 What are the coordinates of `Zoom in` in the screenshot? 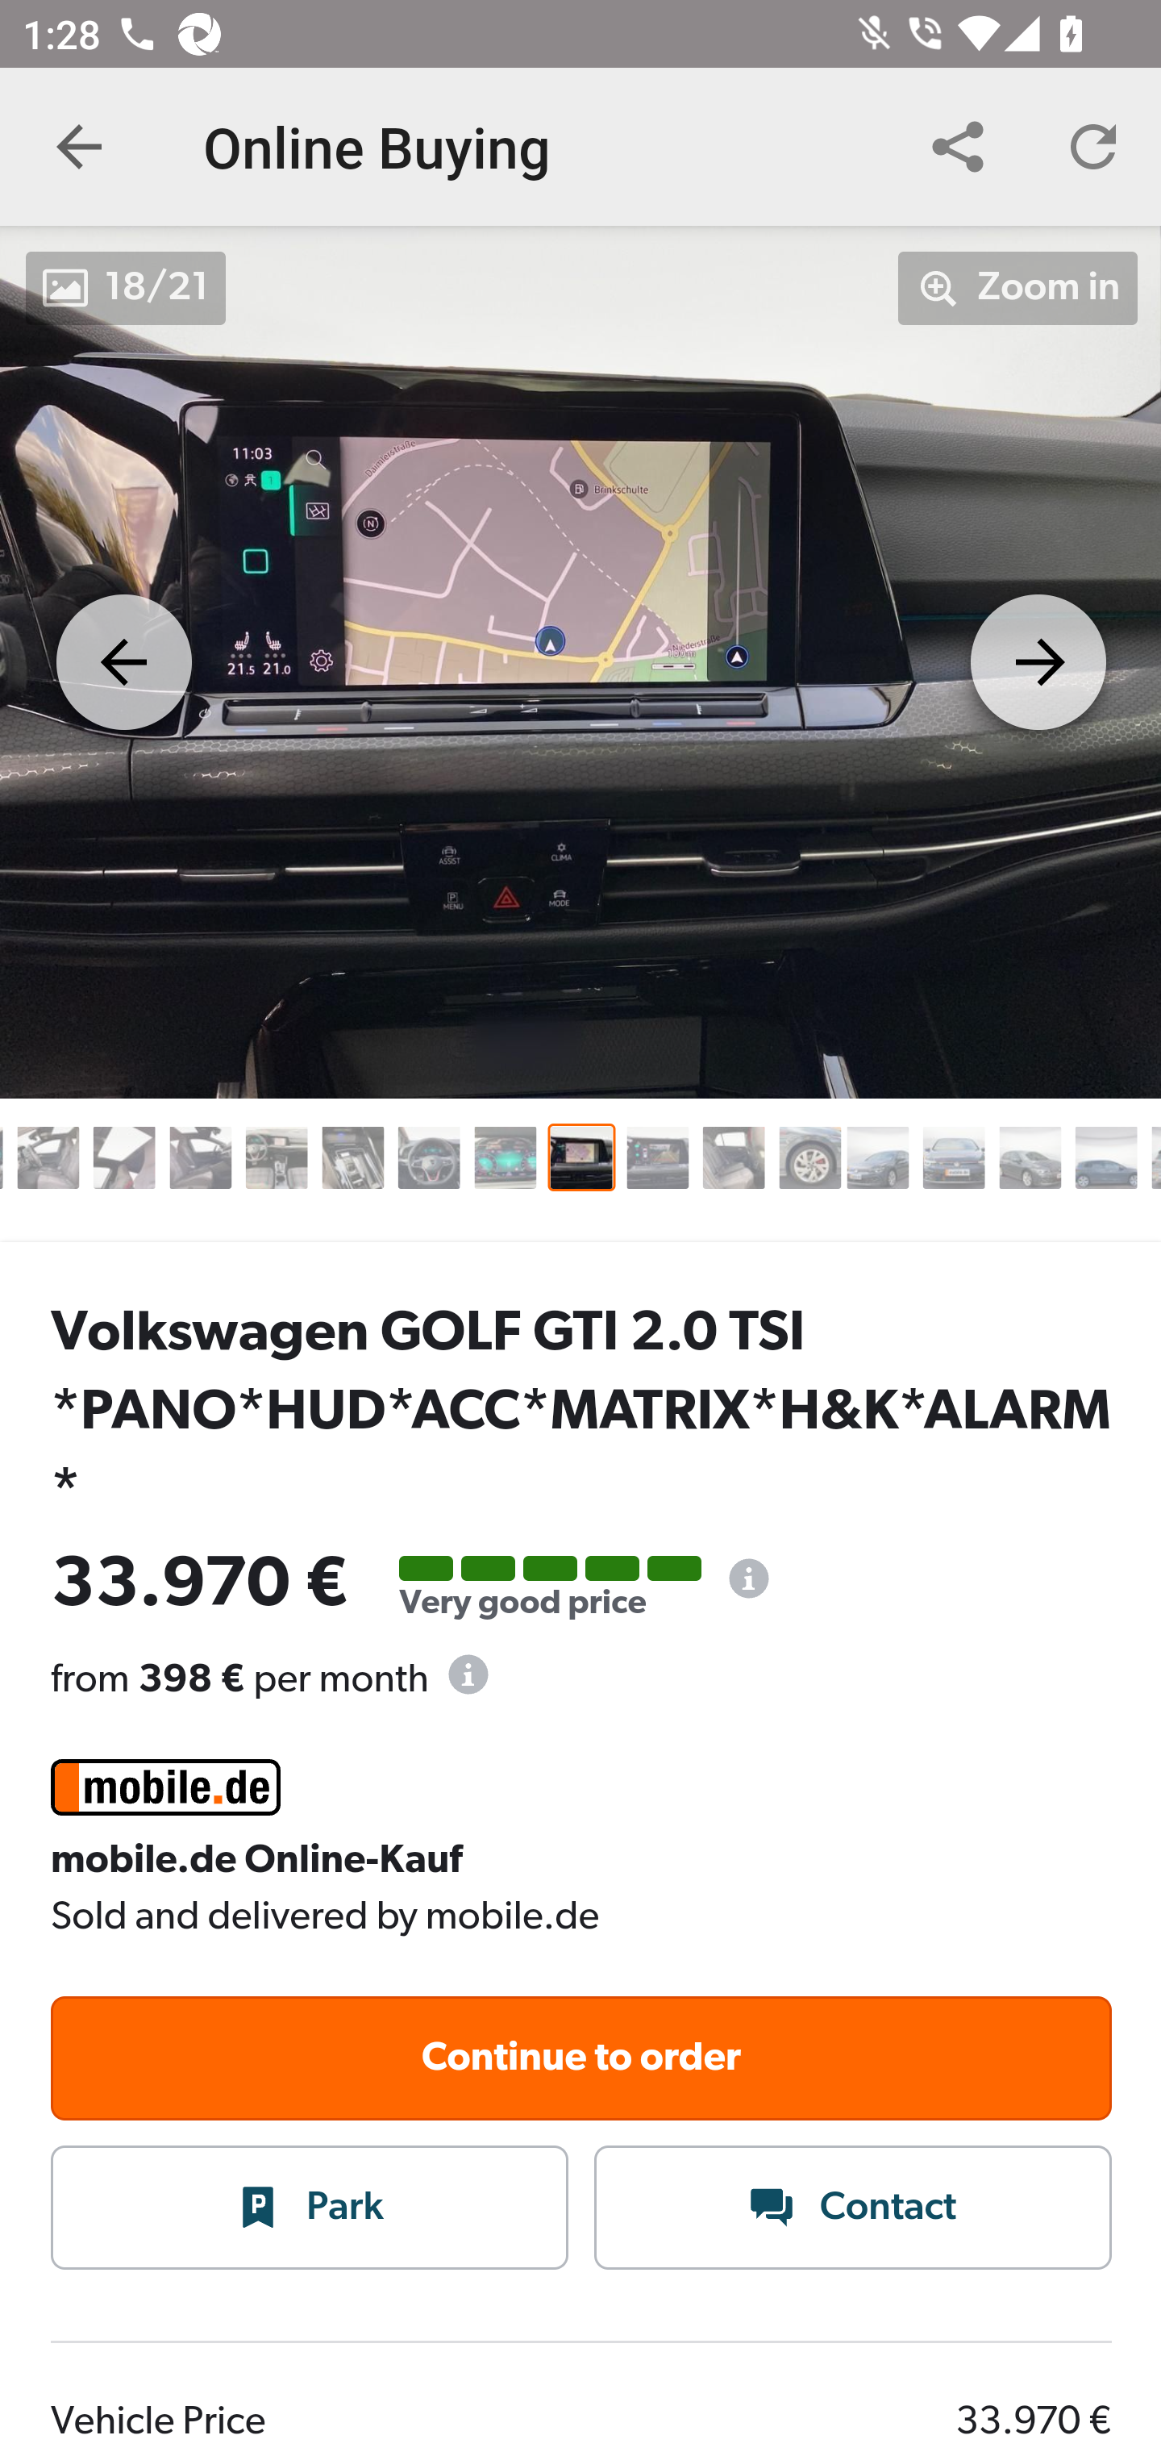 It's located at (1019, 288).